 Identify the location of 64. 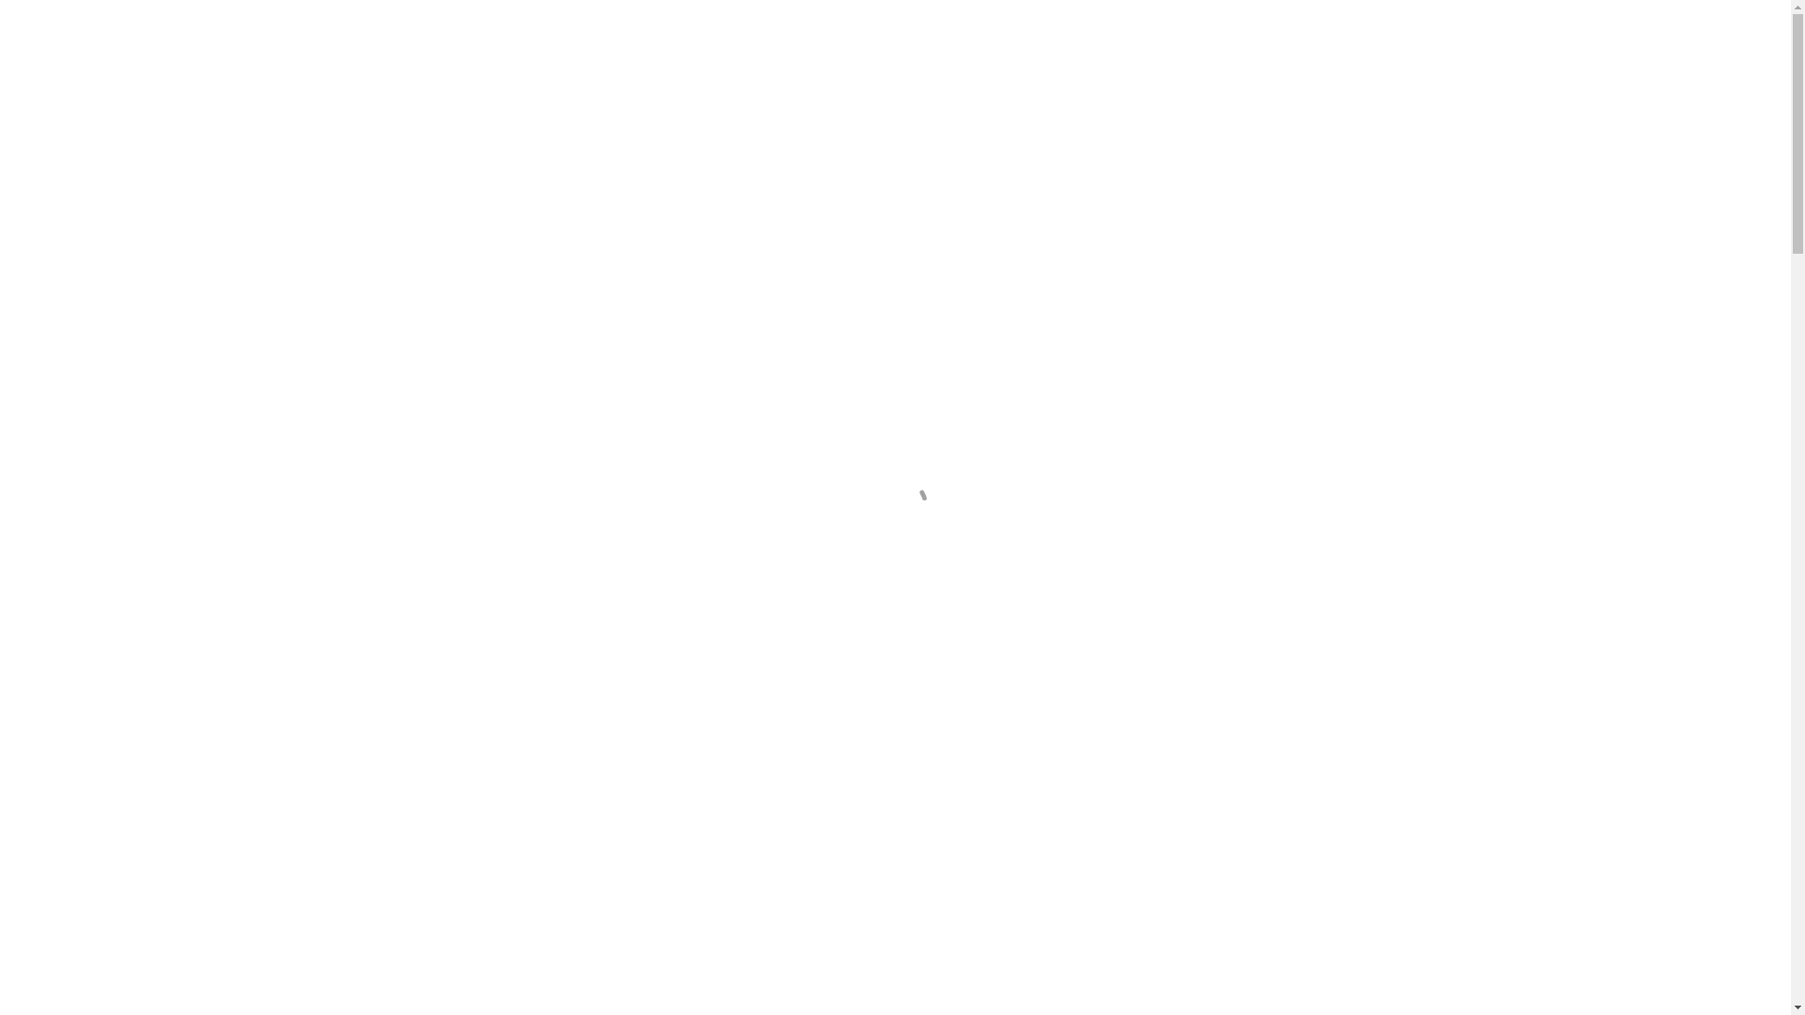
(1386, 179).